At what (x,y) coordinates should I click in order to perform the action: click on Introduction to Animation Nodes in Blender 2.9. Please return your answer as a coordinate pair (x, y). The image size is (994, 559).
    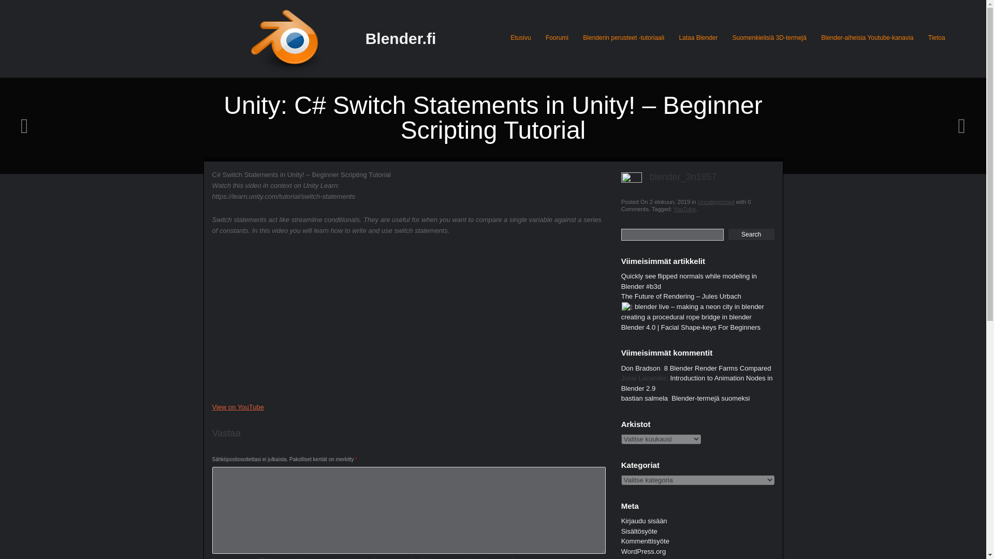
    Looking at the image, I should click on (697, 383).